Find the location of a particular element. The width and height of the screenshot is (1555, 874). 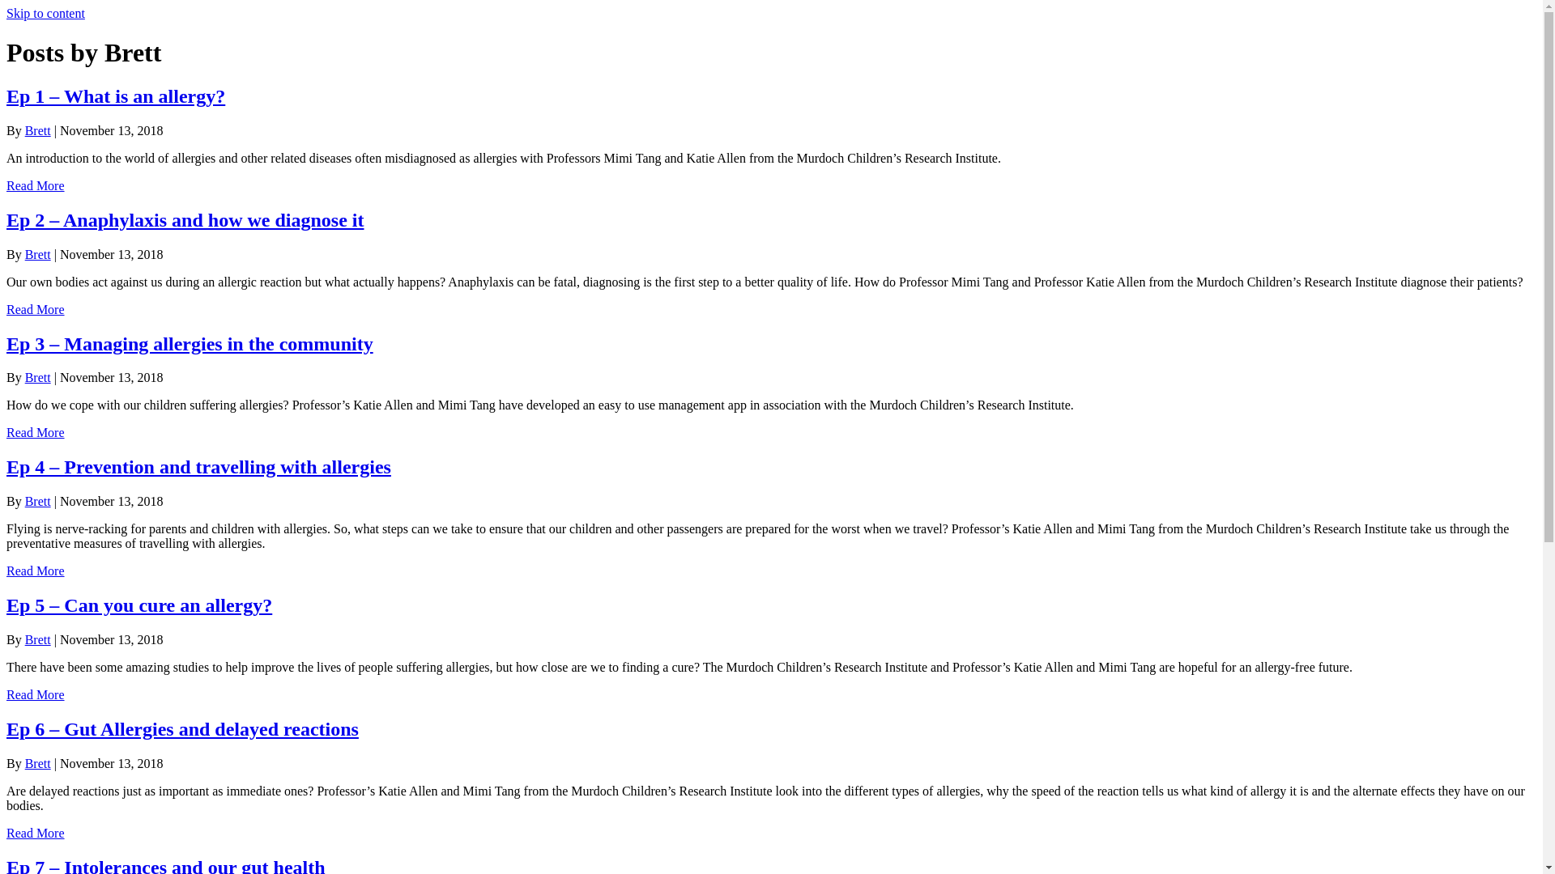

Brett is located at coordinates (38, 764).